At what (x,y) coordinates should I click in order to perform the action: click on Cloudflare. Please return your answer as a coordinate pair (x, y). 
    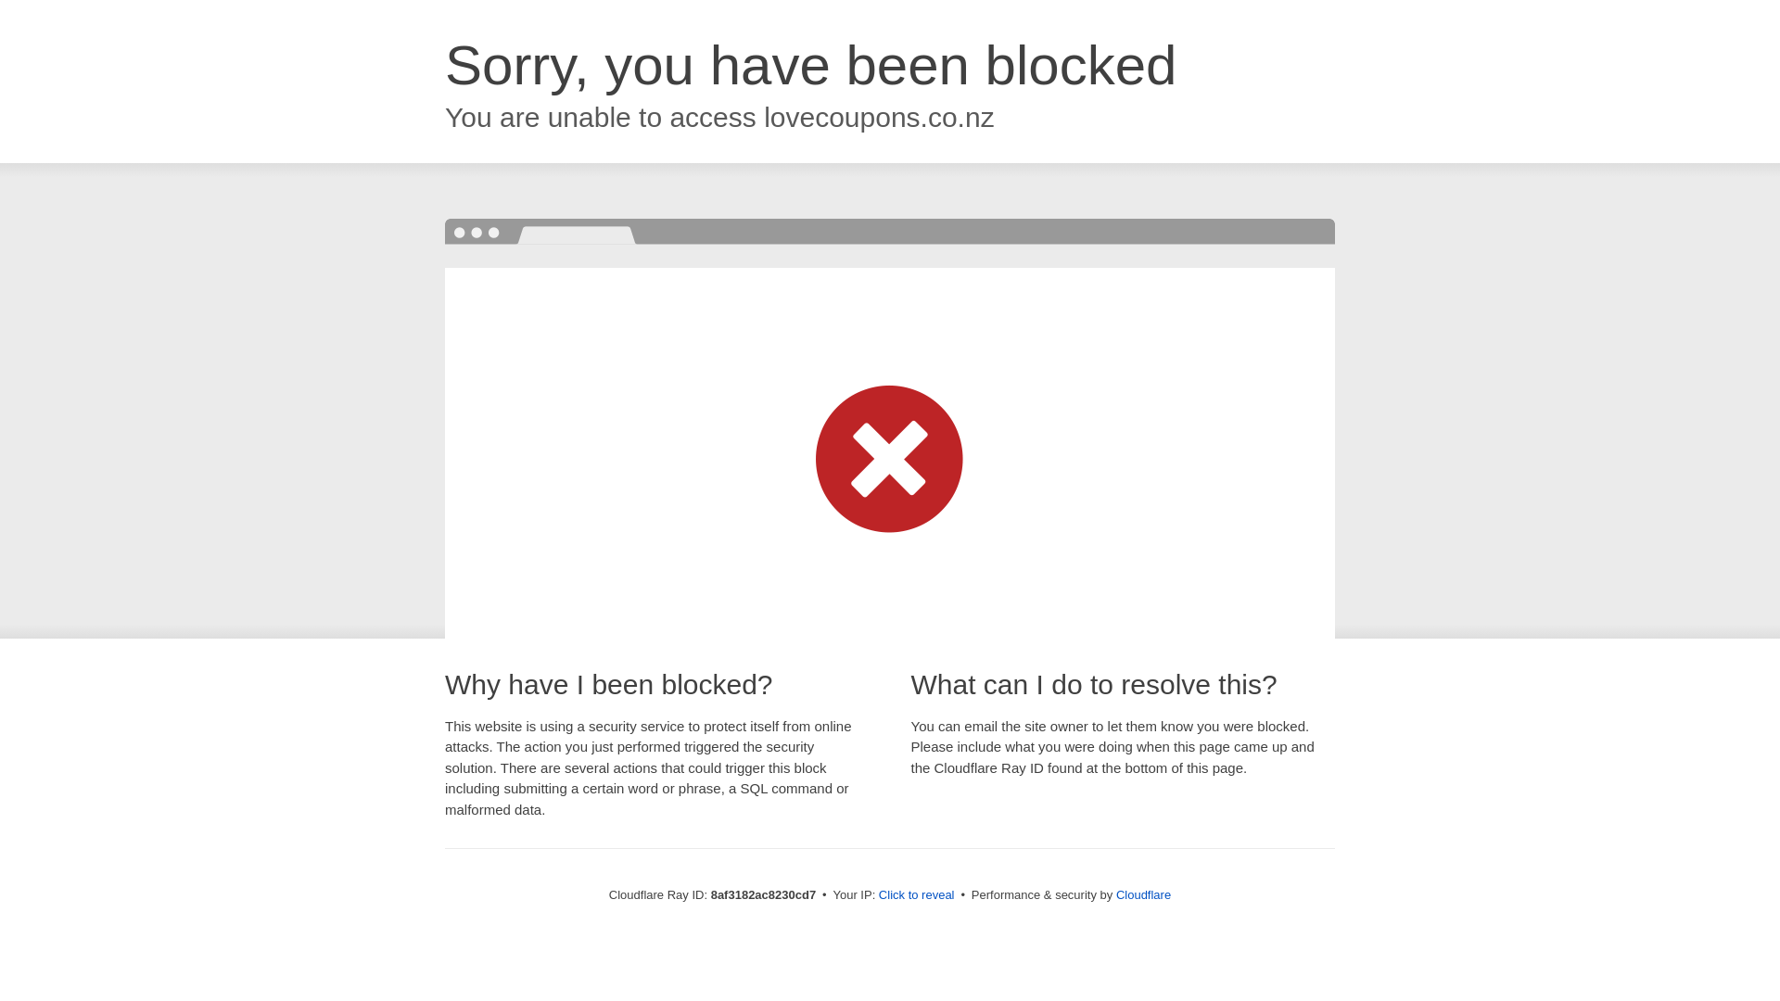
    Looking at the image, I should click on (1143, 894).